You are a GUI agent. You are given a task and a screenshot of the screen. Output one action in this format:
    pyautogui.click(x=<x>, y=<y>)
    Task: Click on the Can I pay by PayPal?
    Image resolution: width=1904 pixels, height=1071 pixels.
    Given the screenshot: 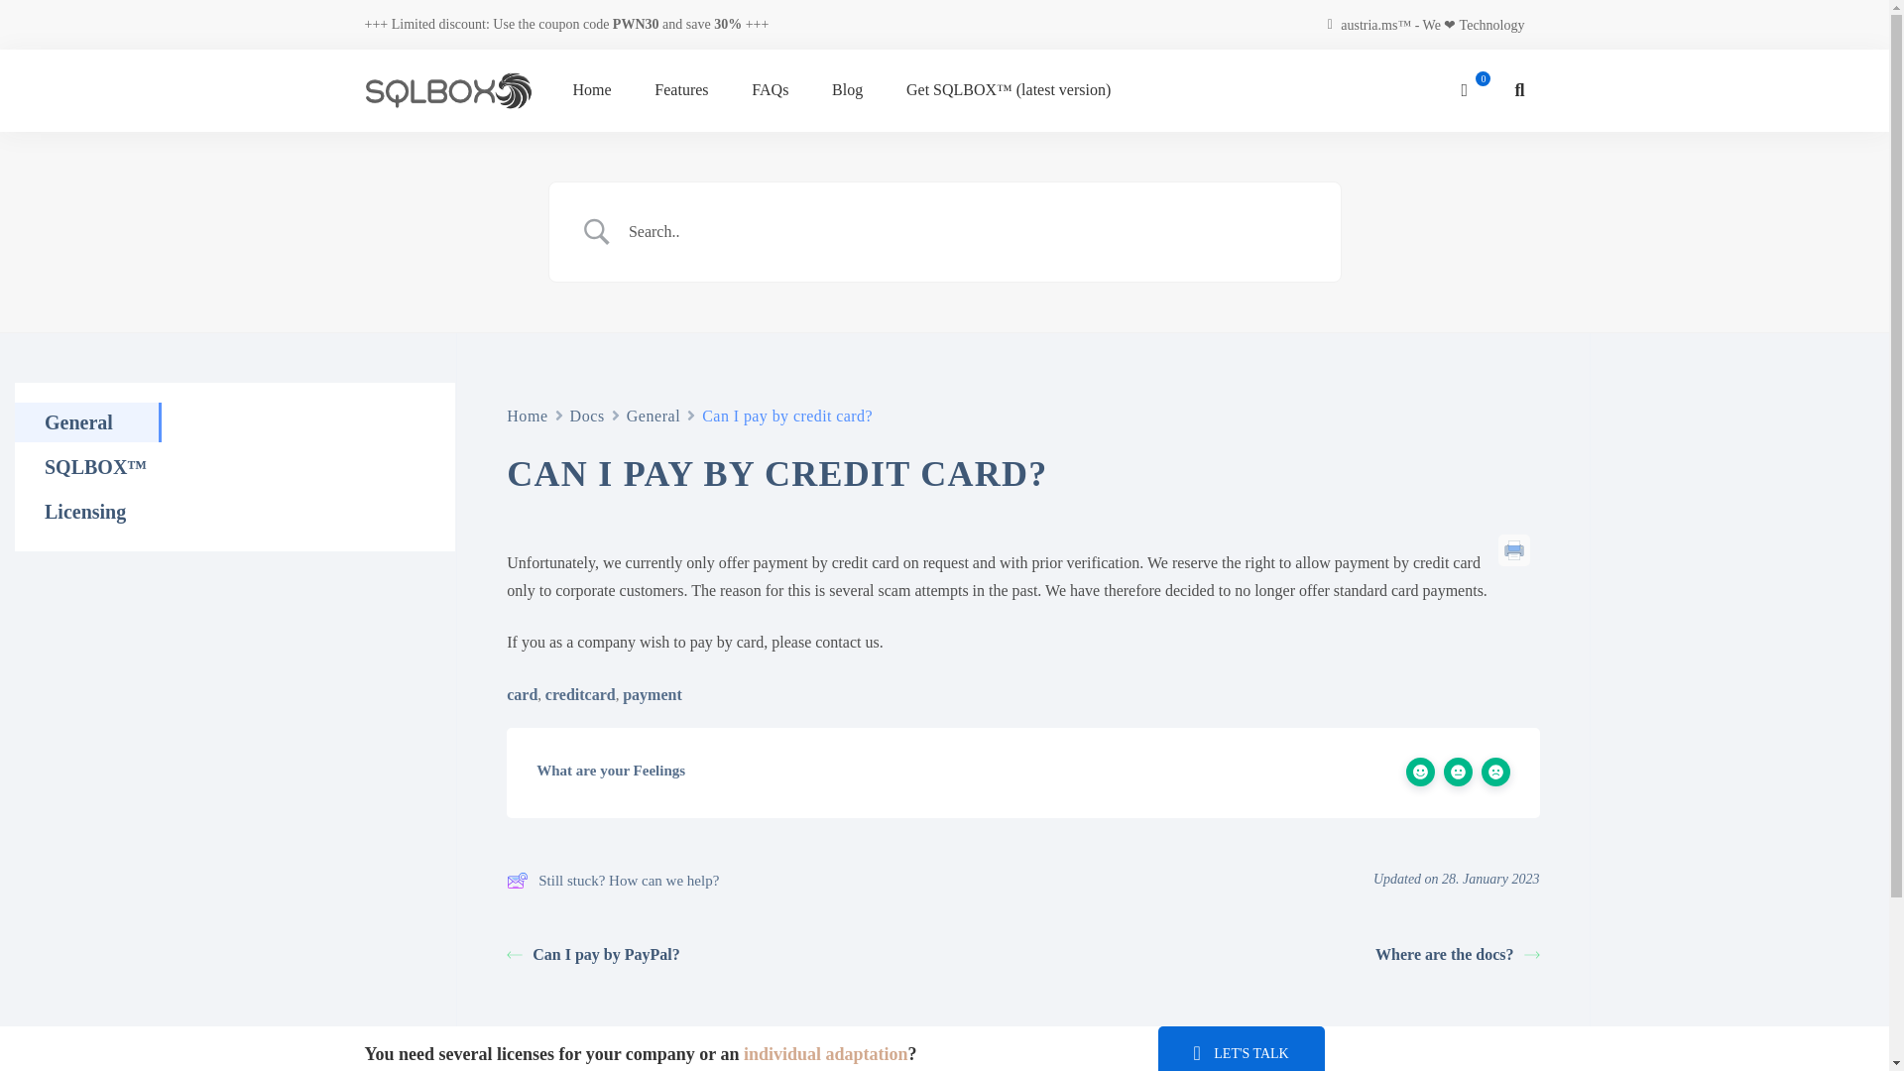 What is the action you would take?
    pyautogui.click(x=593, y=955)
    